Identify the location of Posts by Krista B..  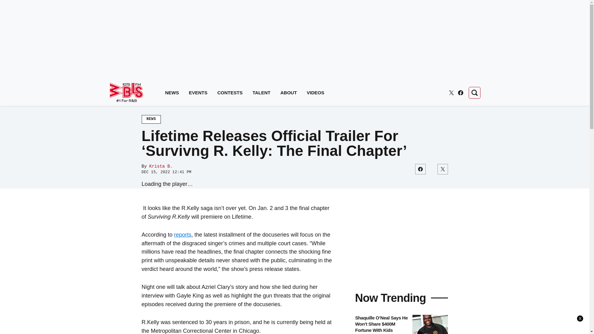
(161, 166).